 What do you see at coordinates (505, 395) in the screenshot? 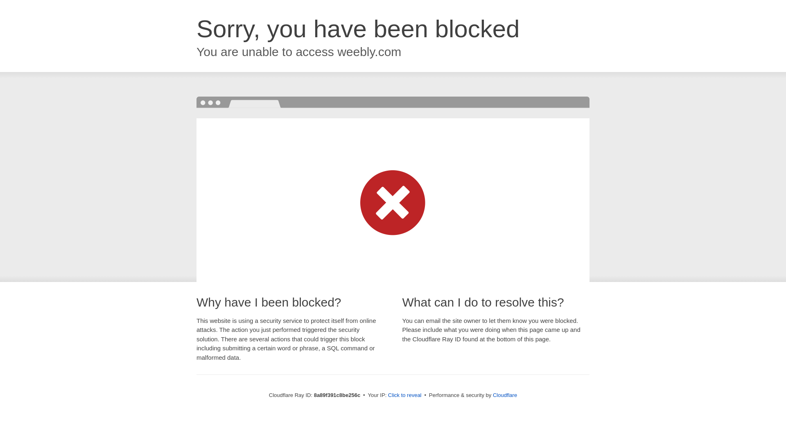
I see `Cloudflare` at bounding box center [505, 395].